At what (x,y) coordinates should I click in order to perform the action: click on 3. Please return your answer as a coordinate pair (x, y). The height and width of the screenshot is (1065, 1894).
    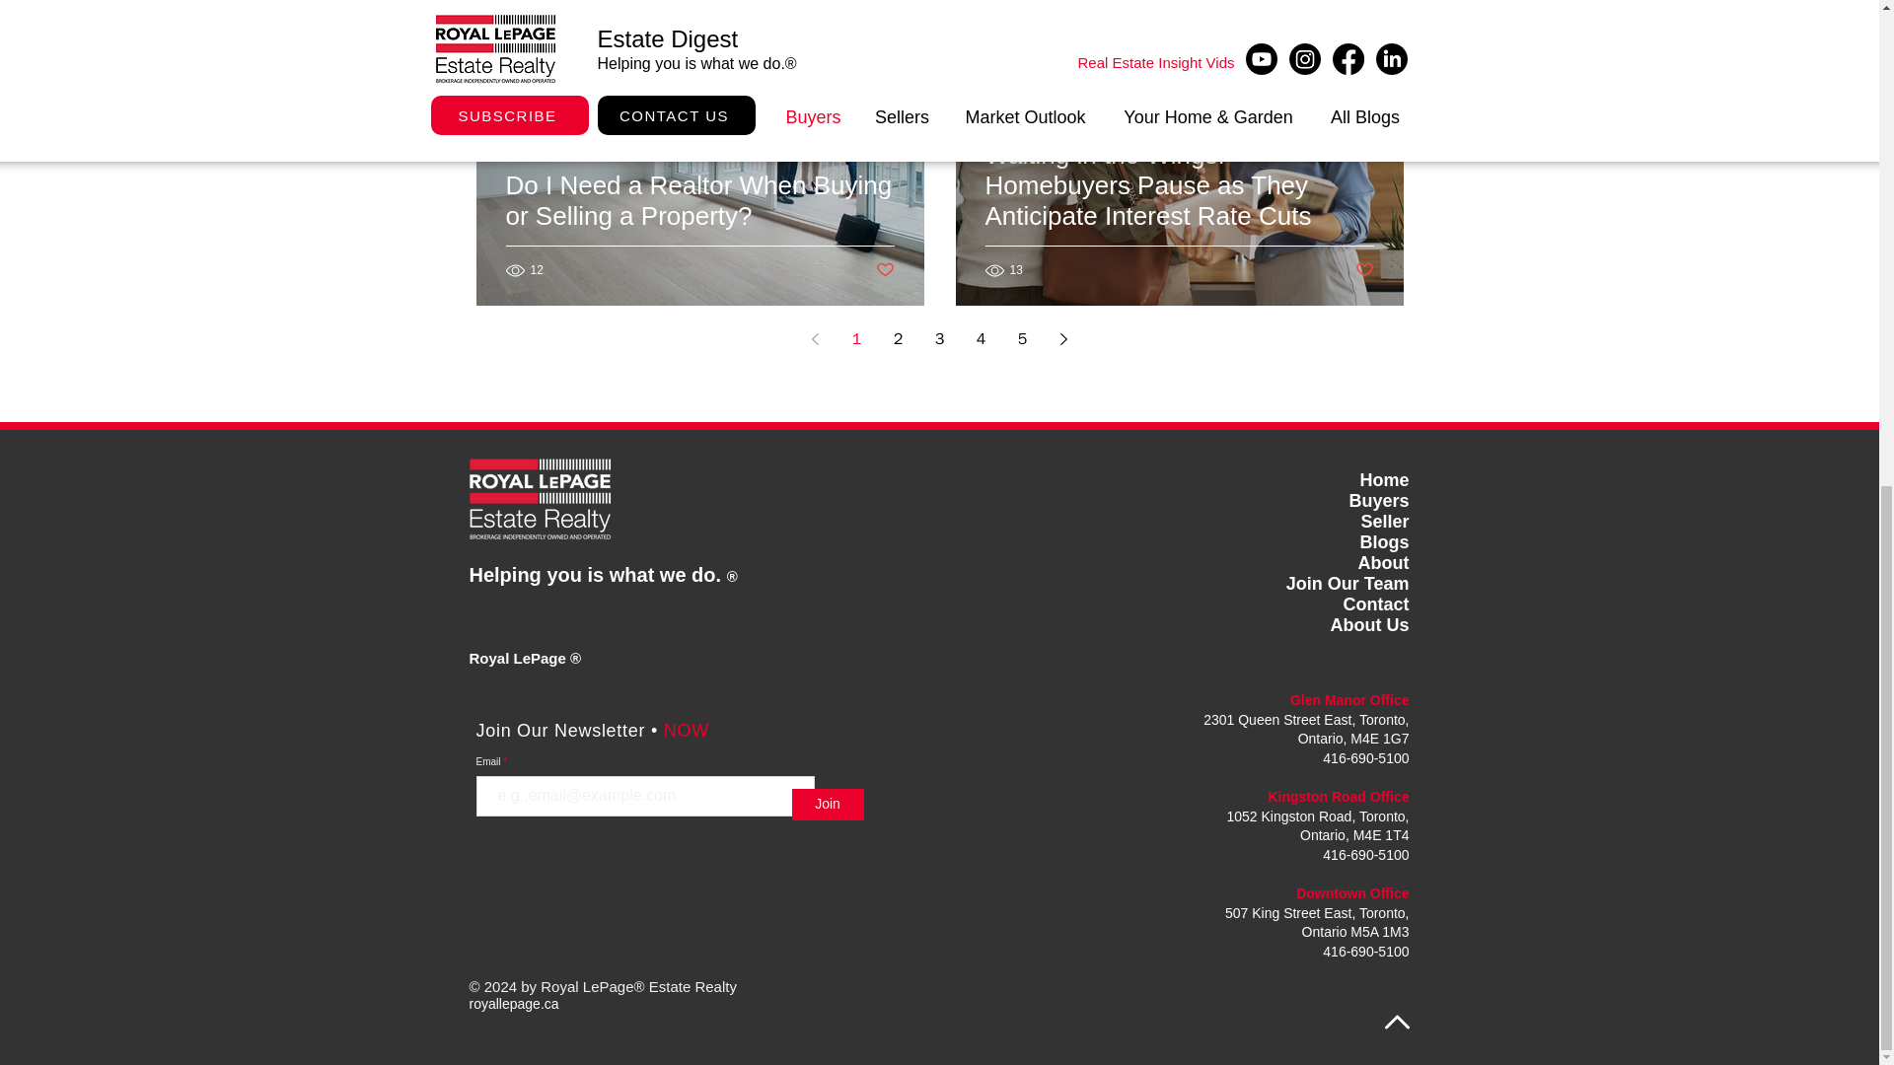
    Looking at the image, I should click on (938, 339).